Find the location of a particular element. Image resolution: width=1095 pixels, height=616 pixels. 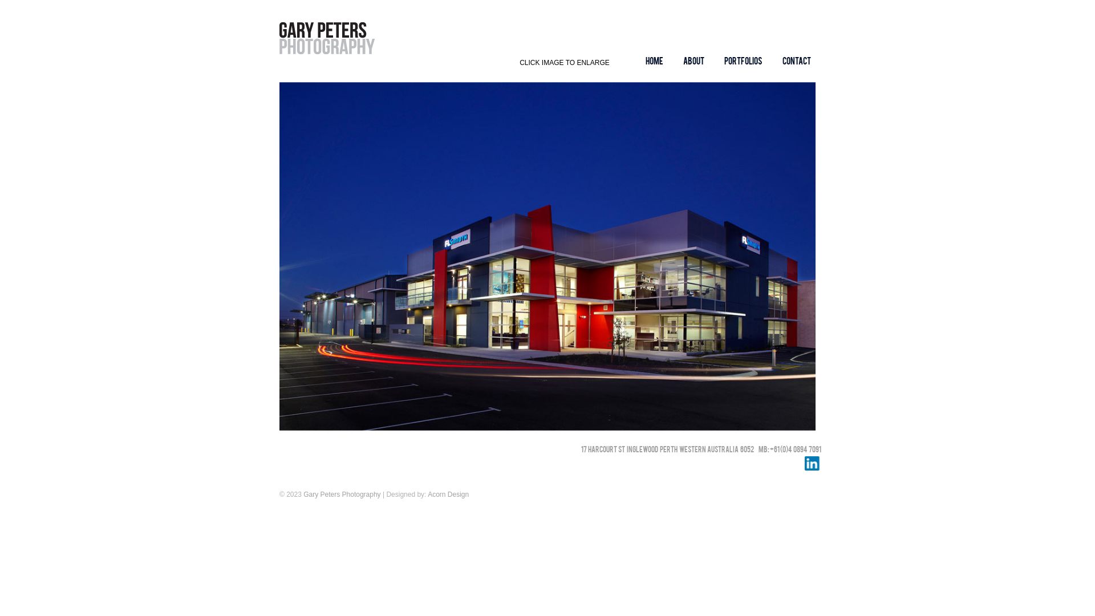

Acorn Design is located at coordinates (447, 495).